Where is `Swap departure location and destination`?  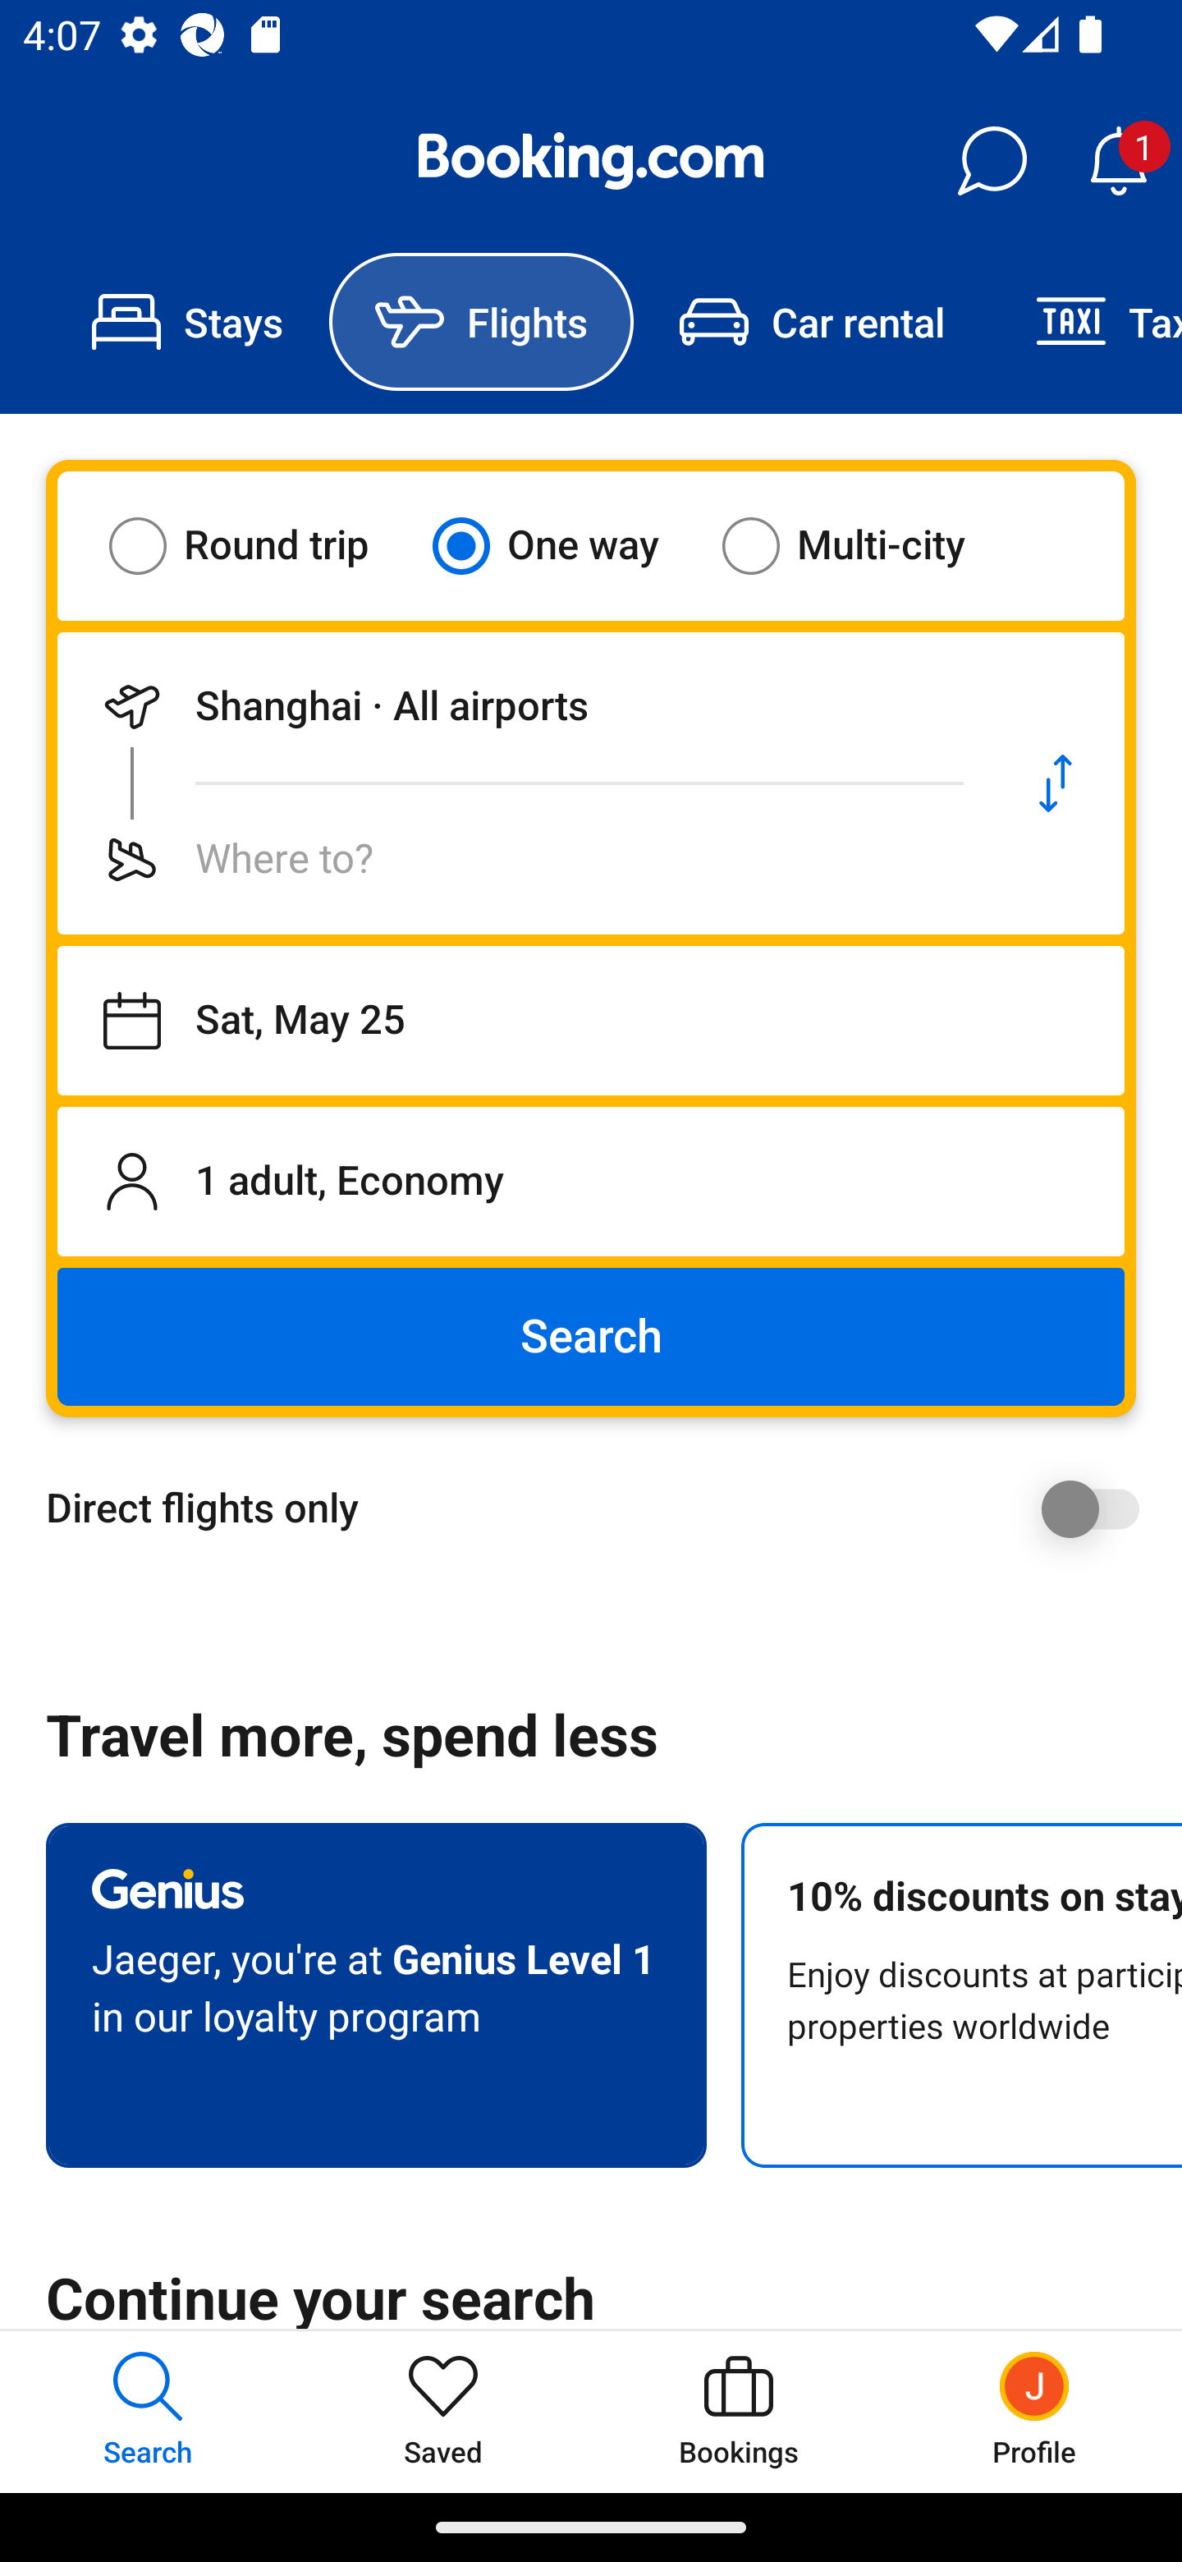
Swap departure location and destination is located at coordinates (1056, 783).